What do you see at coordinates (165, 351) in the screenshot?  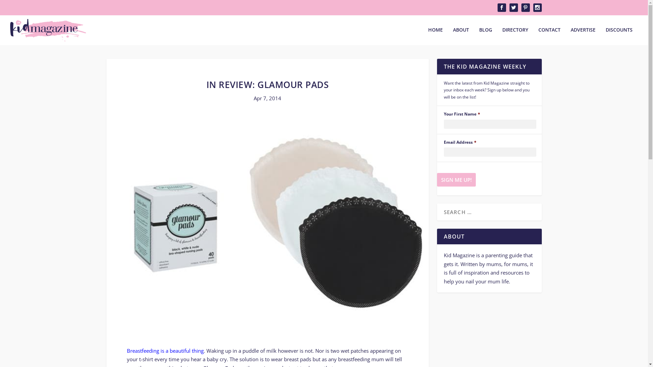 I see `Breastfeeding is a beautiful thing` at bounding box center [165, 351].